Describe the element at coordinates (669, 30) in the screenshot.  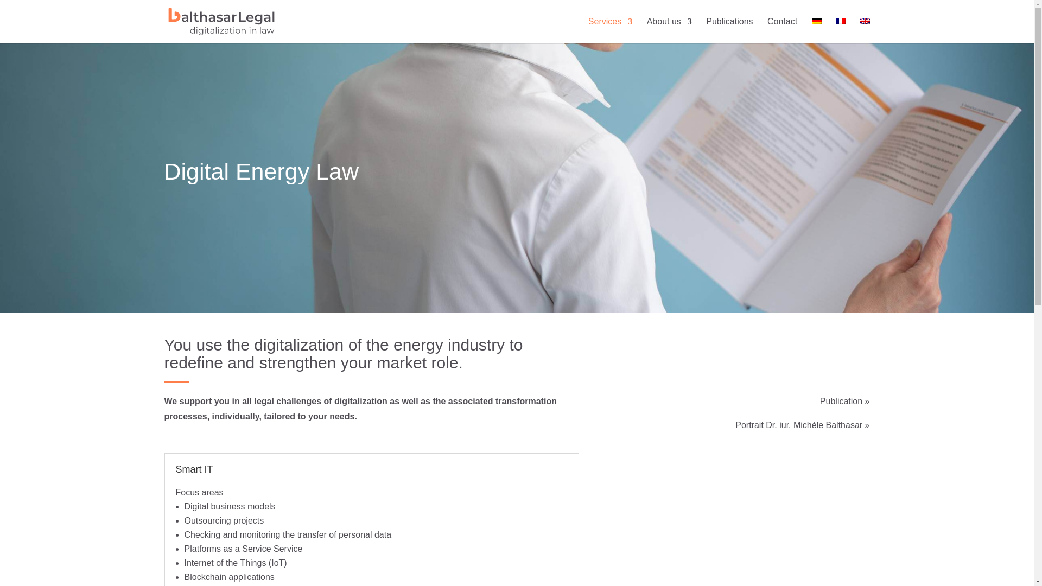
I see `About us` at that location.